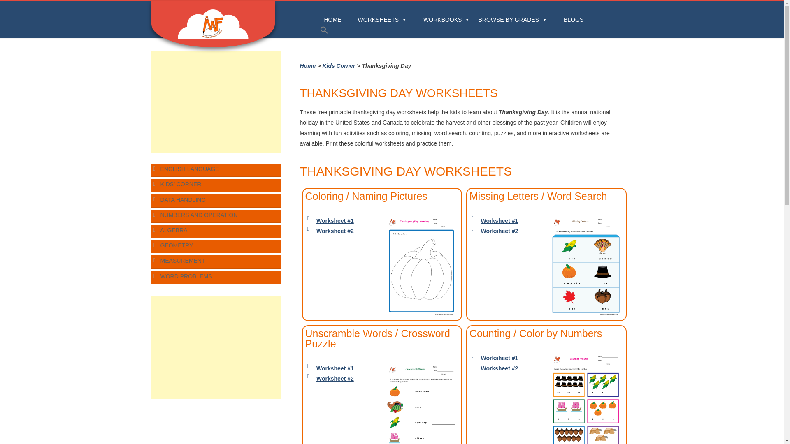 The height and width of the screenshot is (444, 790). I want to click on Download Thanksgiving Day Worksheets, so click(507, 368).